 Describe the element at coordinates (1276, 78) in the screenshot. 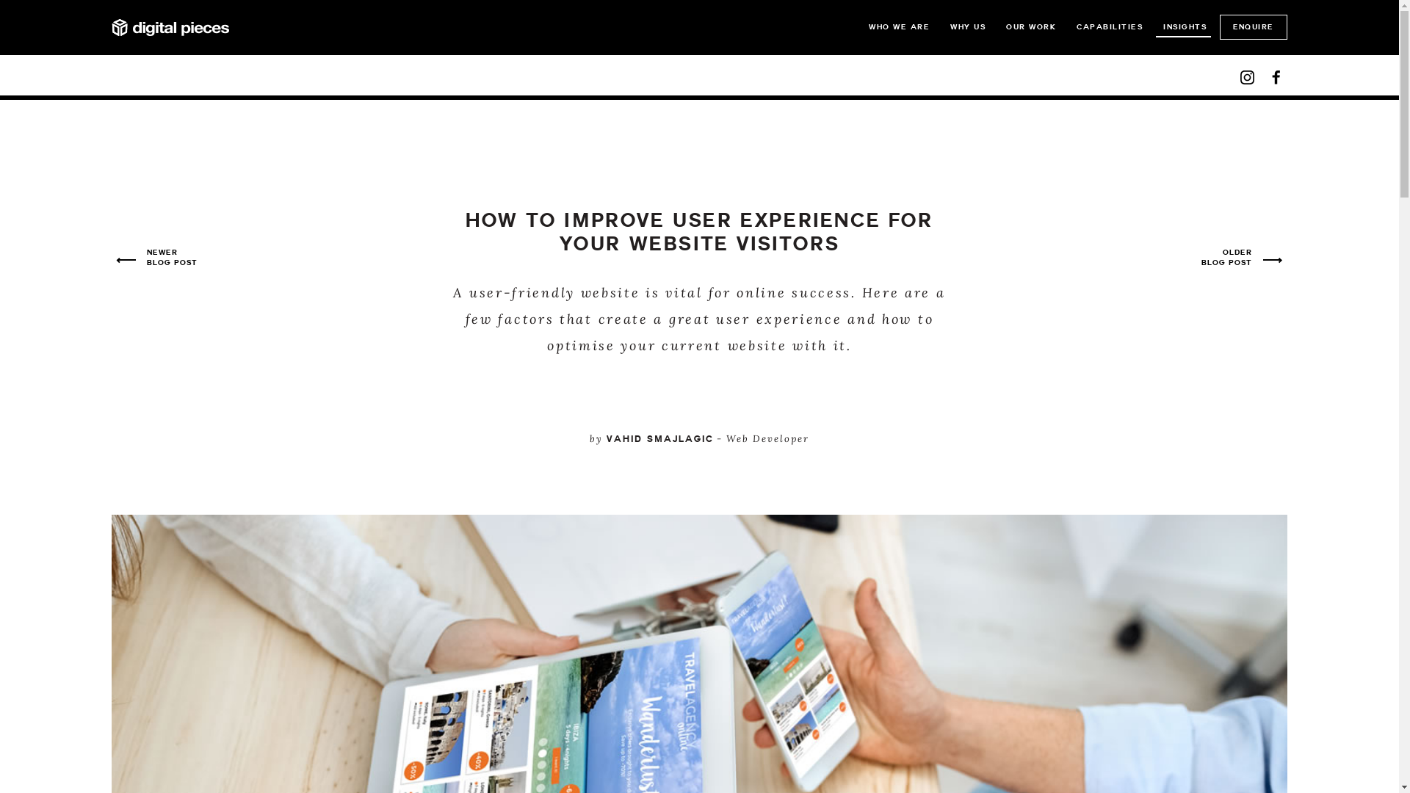

I see `facebook` at that location.